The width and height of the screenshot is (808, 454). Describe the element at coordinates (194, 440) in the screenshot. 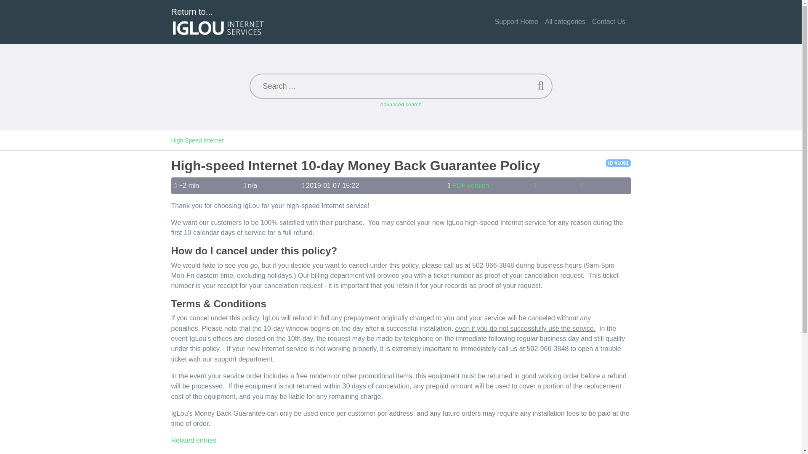

I see `Related entries` at that location.